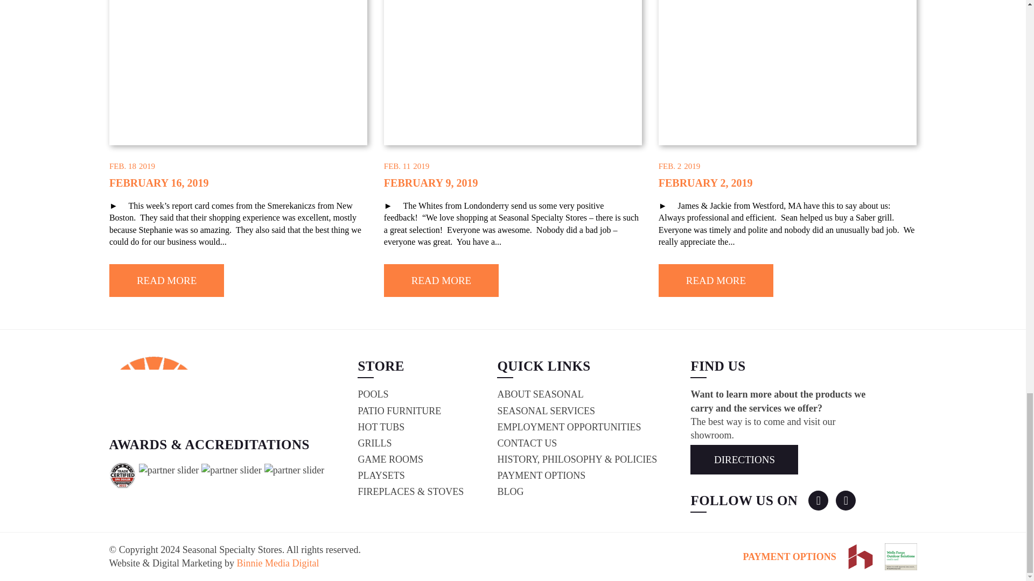 The image size is (1034, 581). Describe the element at coordinates (159, 183) in the screenshot. I see `FEBRUARY 16, 2019` at that location.